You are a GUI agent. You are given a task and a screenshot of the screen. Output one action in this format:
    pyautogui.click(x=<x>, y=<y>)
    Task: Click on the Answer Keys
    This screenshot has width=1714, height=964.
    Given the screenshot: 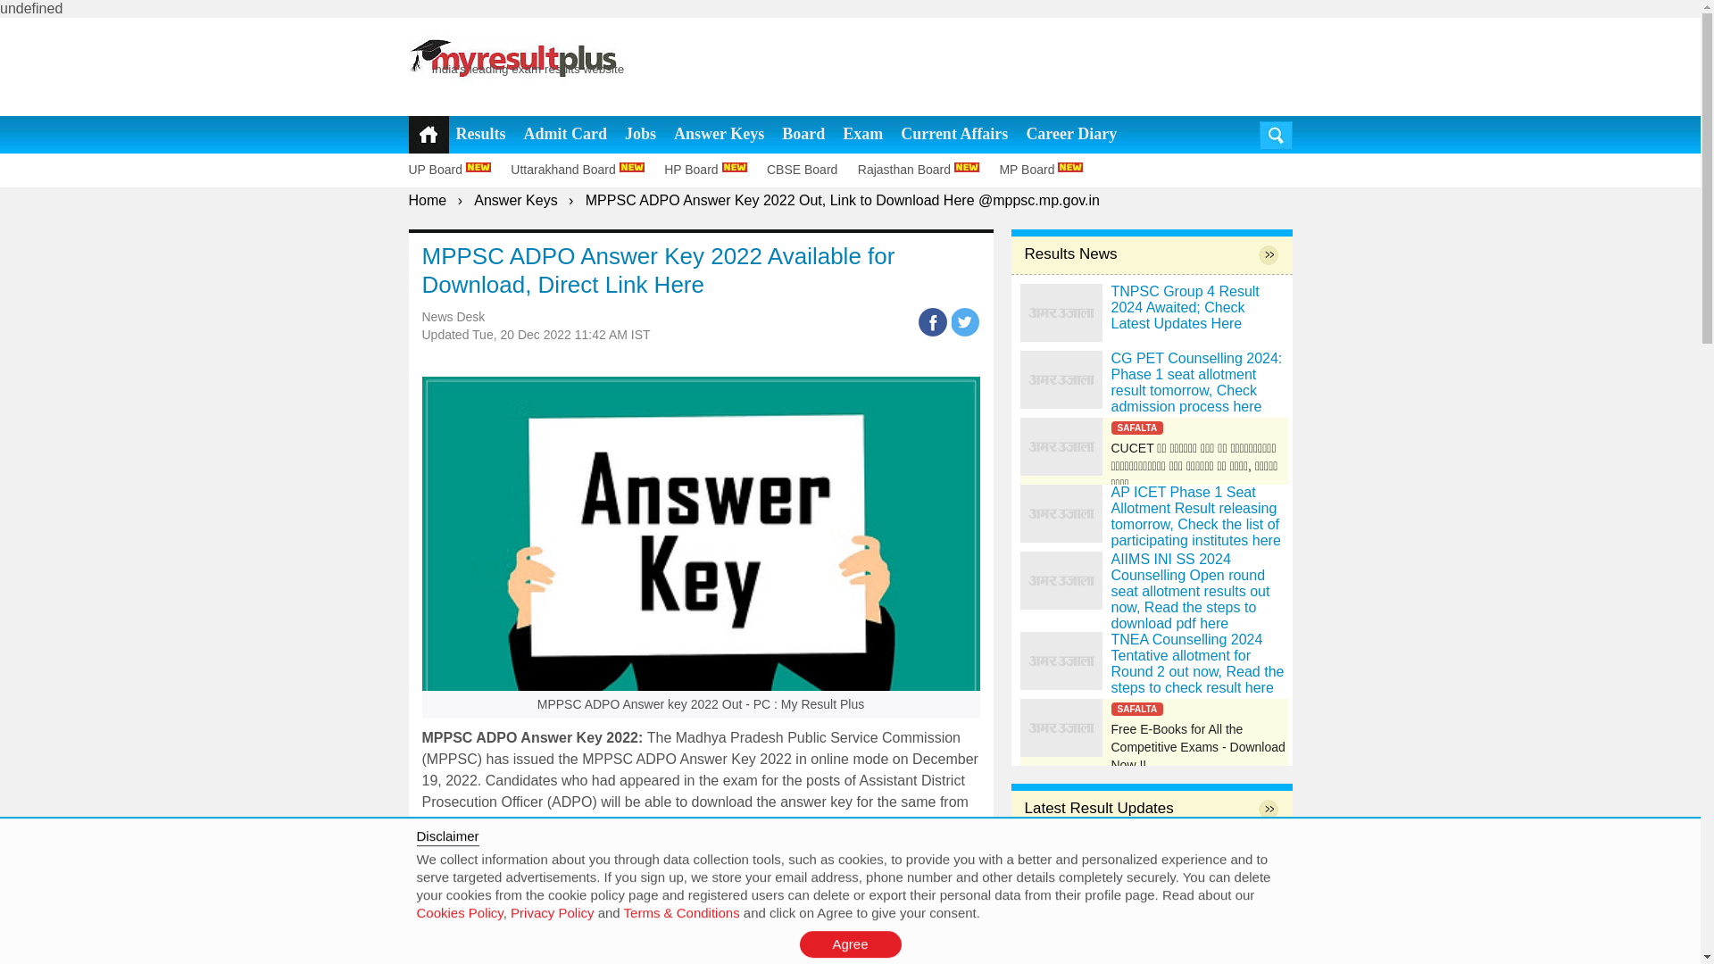 What is the action you would take?
    pyautogui.click(x=516, y=200)
    